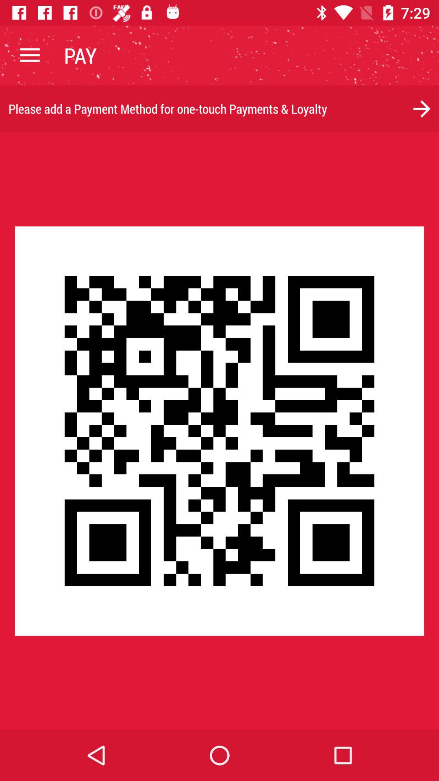 This screenshot has height=781, width=439. I want to click on jump until please add a item, so click(219, 109).